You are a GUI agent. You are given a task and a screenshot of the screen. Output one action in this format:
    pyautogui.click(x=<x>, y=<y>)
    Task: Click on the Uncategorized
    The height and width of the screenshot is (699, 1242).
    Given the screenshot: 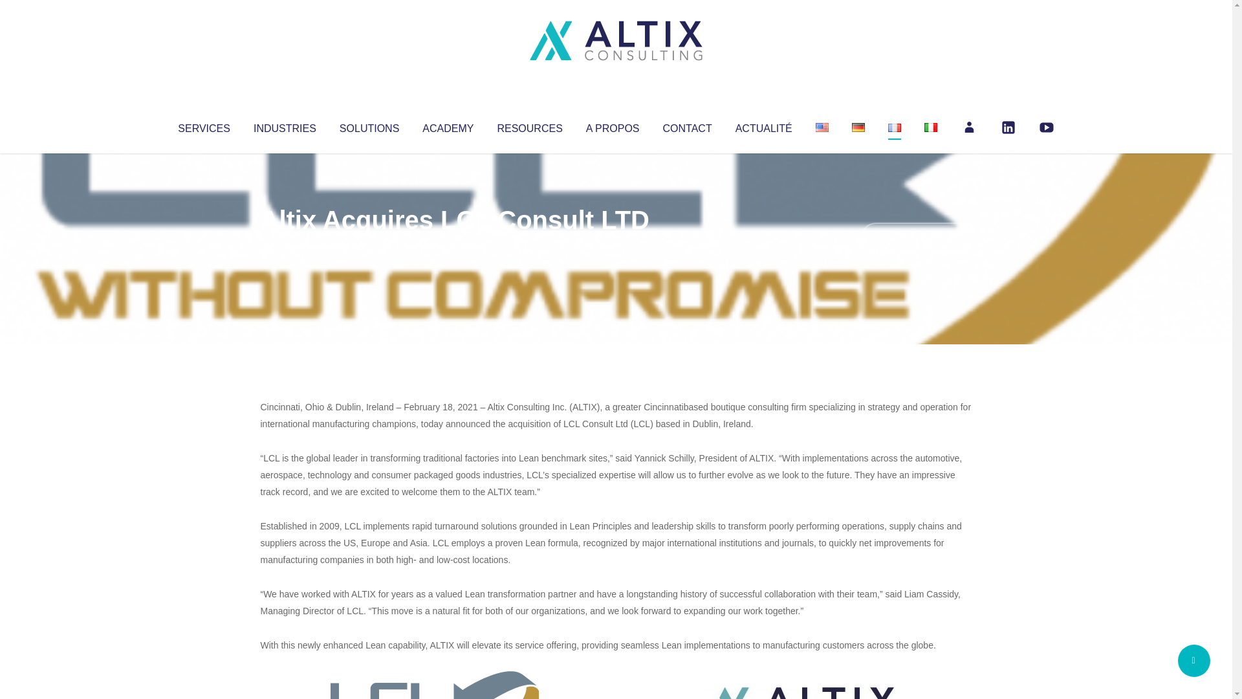 What is the action you would take?
    pyautogui.click(x=452, y=246)
    